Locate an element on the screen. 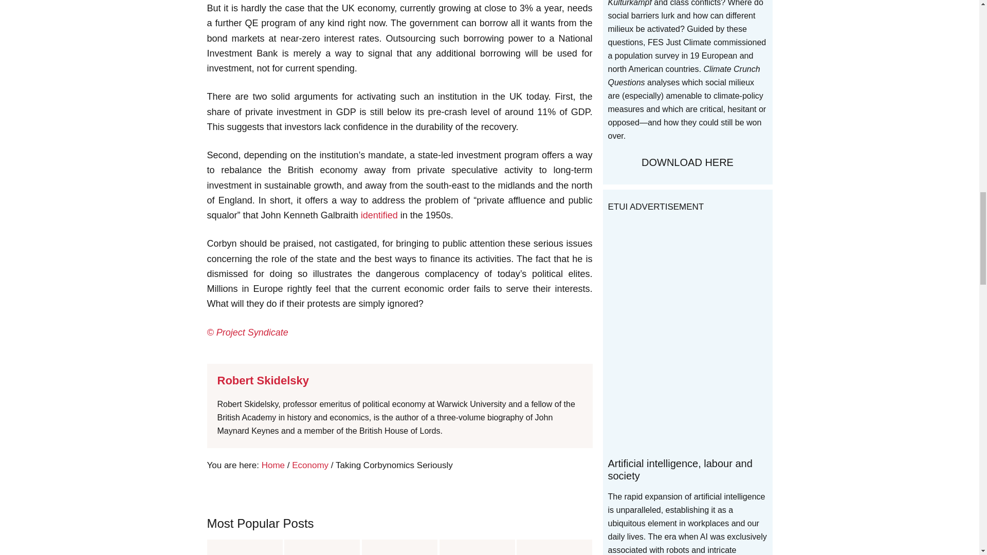 This screenshot has width=987, height=555. identified is located at coordinates (379, 215).